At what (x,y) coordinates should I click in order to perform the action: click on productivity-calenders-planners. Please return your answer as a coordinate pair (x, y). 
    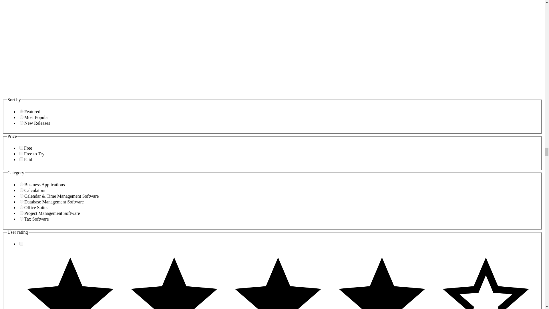
    Looking at the image, I should click on (22, 196).